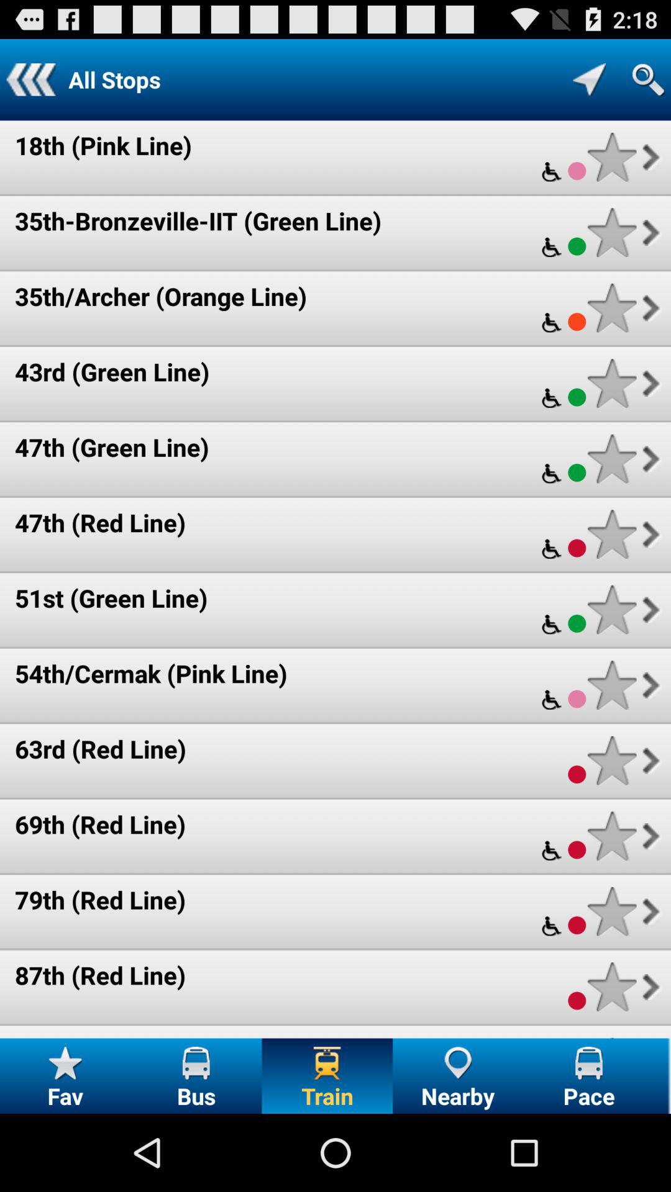  Describe the element at coordinates (611, 534) in the screenshot. I see `rate the app` at that location.